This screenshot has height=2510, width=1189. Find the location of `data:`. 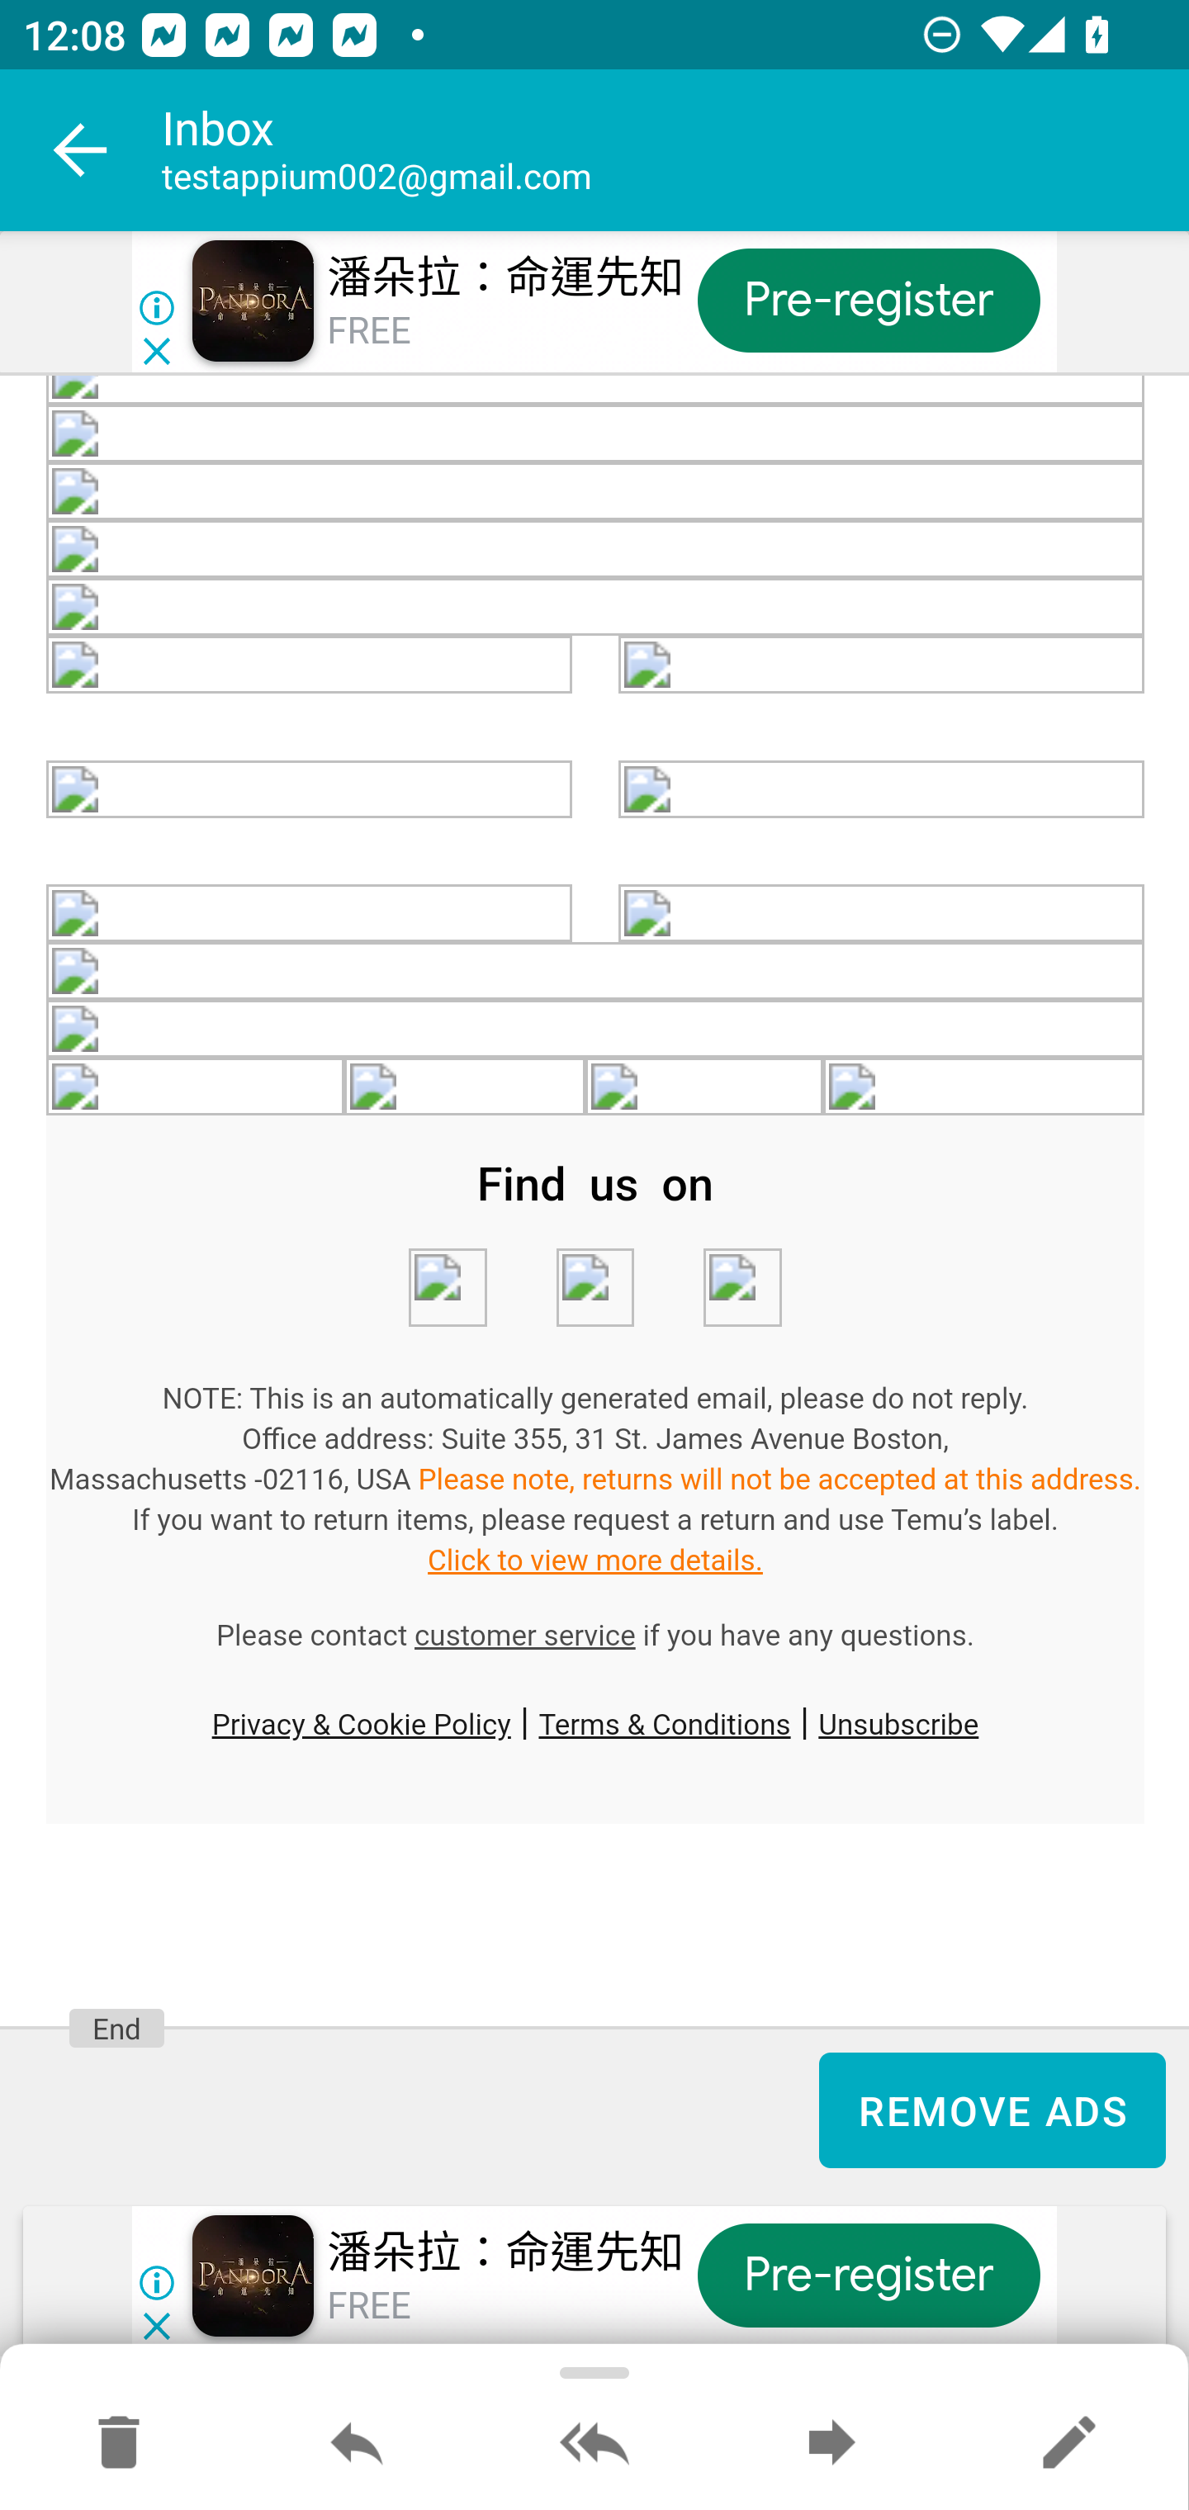

data: is located at coordinates (596, 492).